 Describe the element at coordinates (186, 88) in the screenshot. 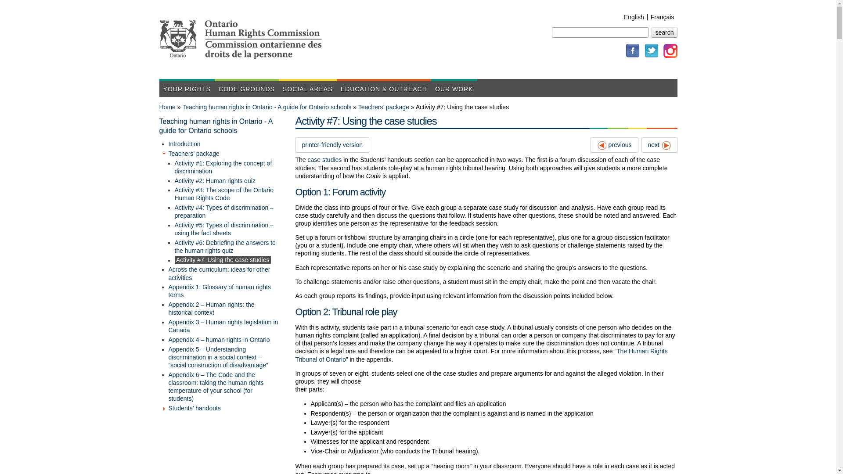

I see `YOUR RIGHTS` at that location.